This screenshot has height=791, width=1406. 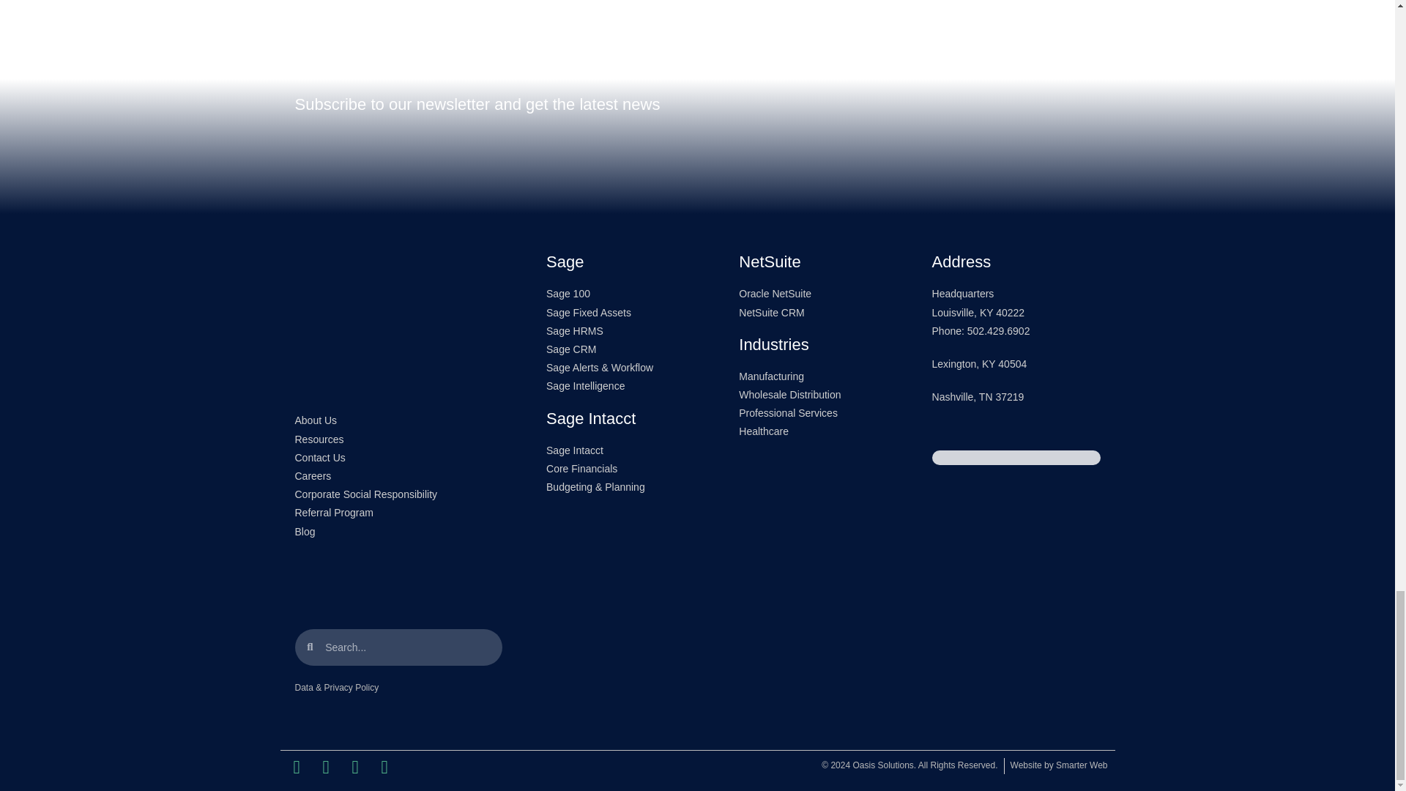 What do you see at coordinates (398, 420) in the screenshot?
I see `About Us` at bounding box center [398, 420].